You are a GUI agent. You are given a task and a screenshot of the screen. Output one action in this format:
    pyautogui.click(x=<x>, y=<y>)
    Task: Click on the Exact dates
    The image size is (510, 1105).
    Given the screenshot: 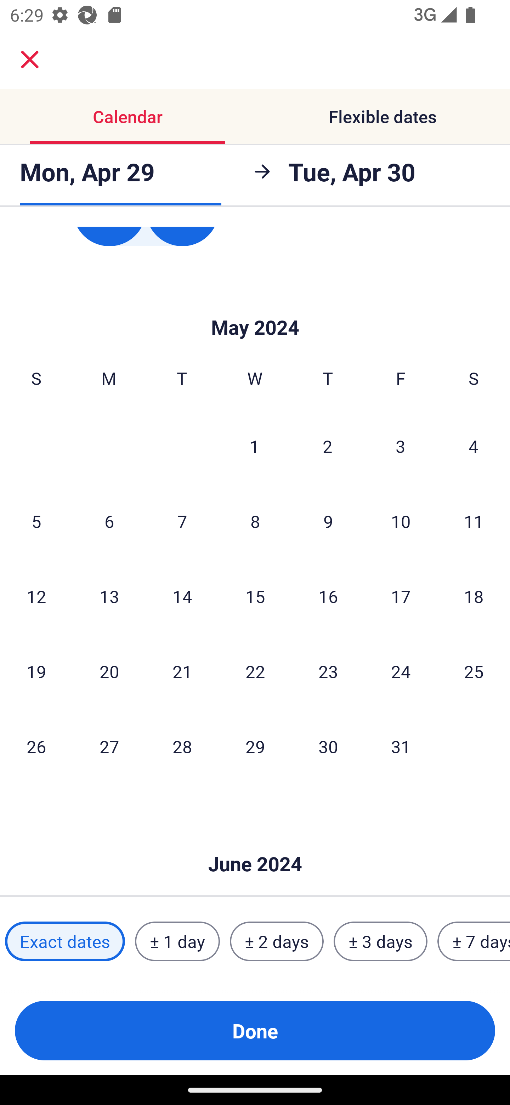 What is the action you would take?
    pyautogui.click(x=65, y=941)
    